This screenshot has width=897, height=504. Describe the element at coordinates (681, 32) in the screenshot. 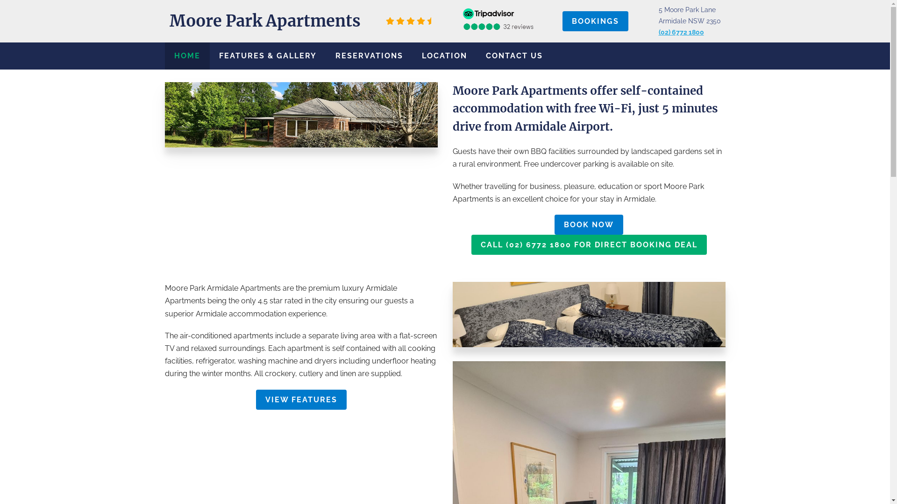

I see `(02) 6772 1800` at that location.